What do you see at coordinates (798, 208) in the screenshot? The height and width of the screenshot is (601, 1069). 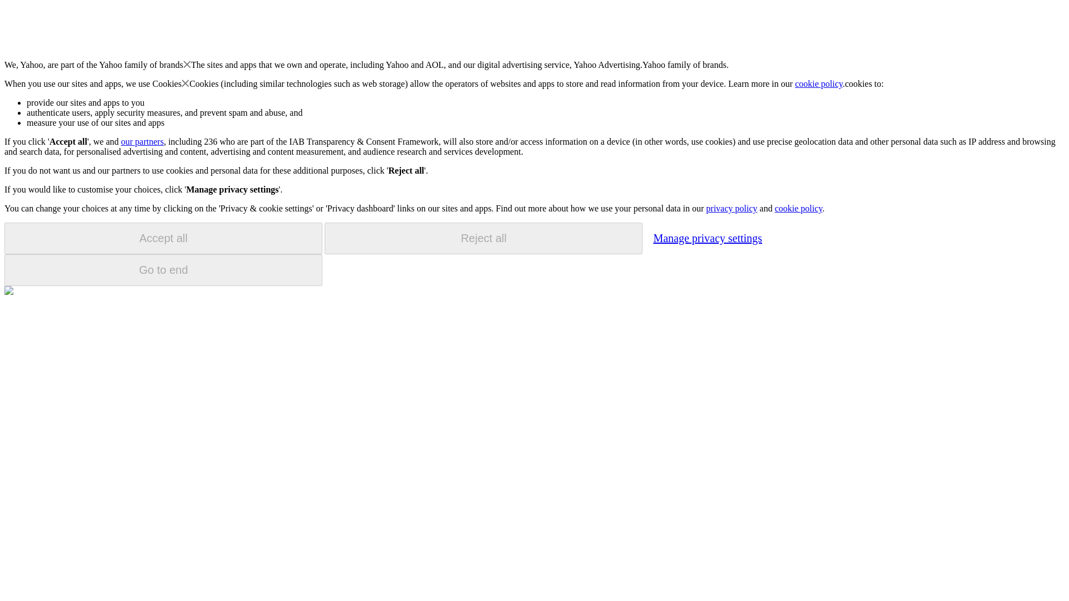 I see `cookie policy` at bounding box center [798, 208].